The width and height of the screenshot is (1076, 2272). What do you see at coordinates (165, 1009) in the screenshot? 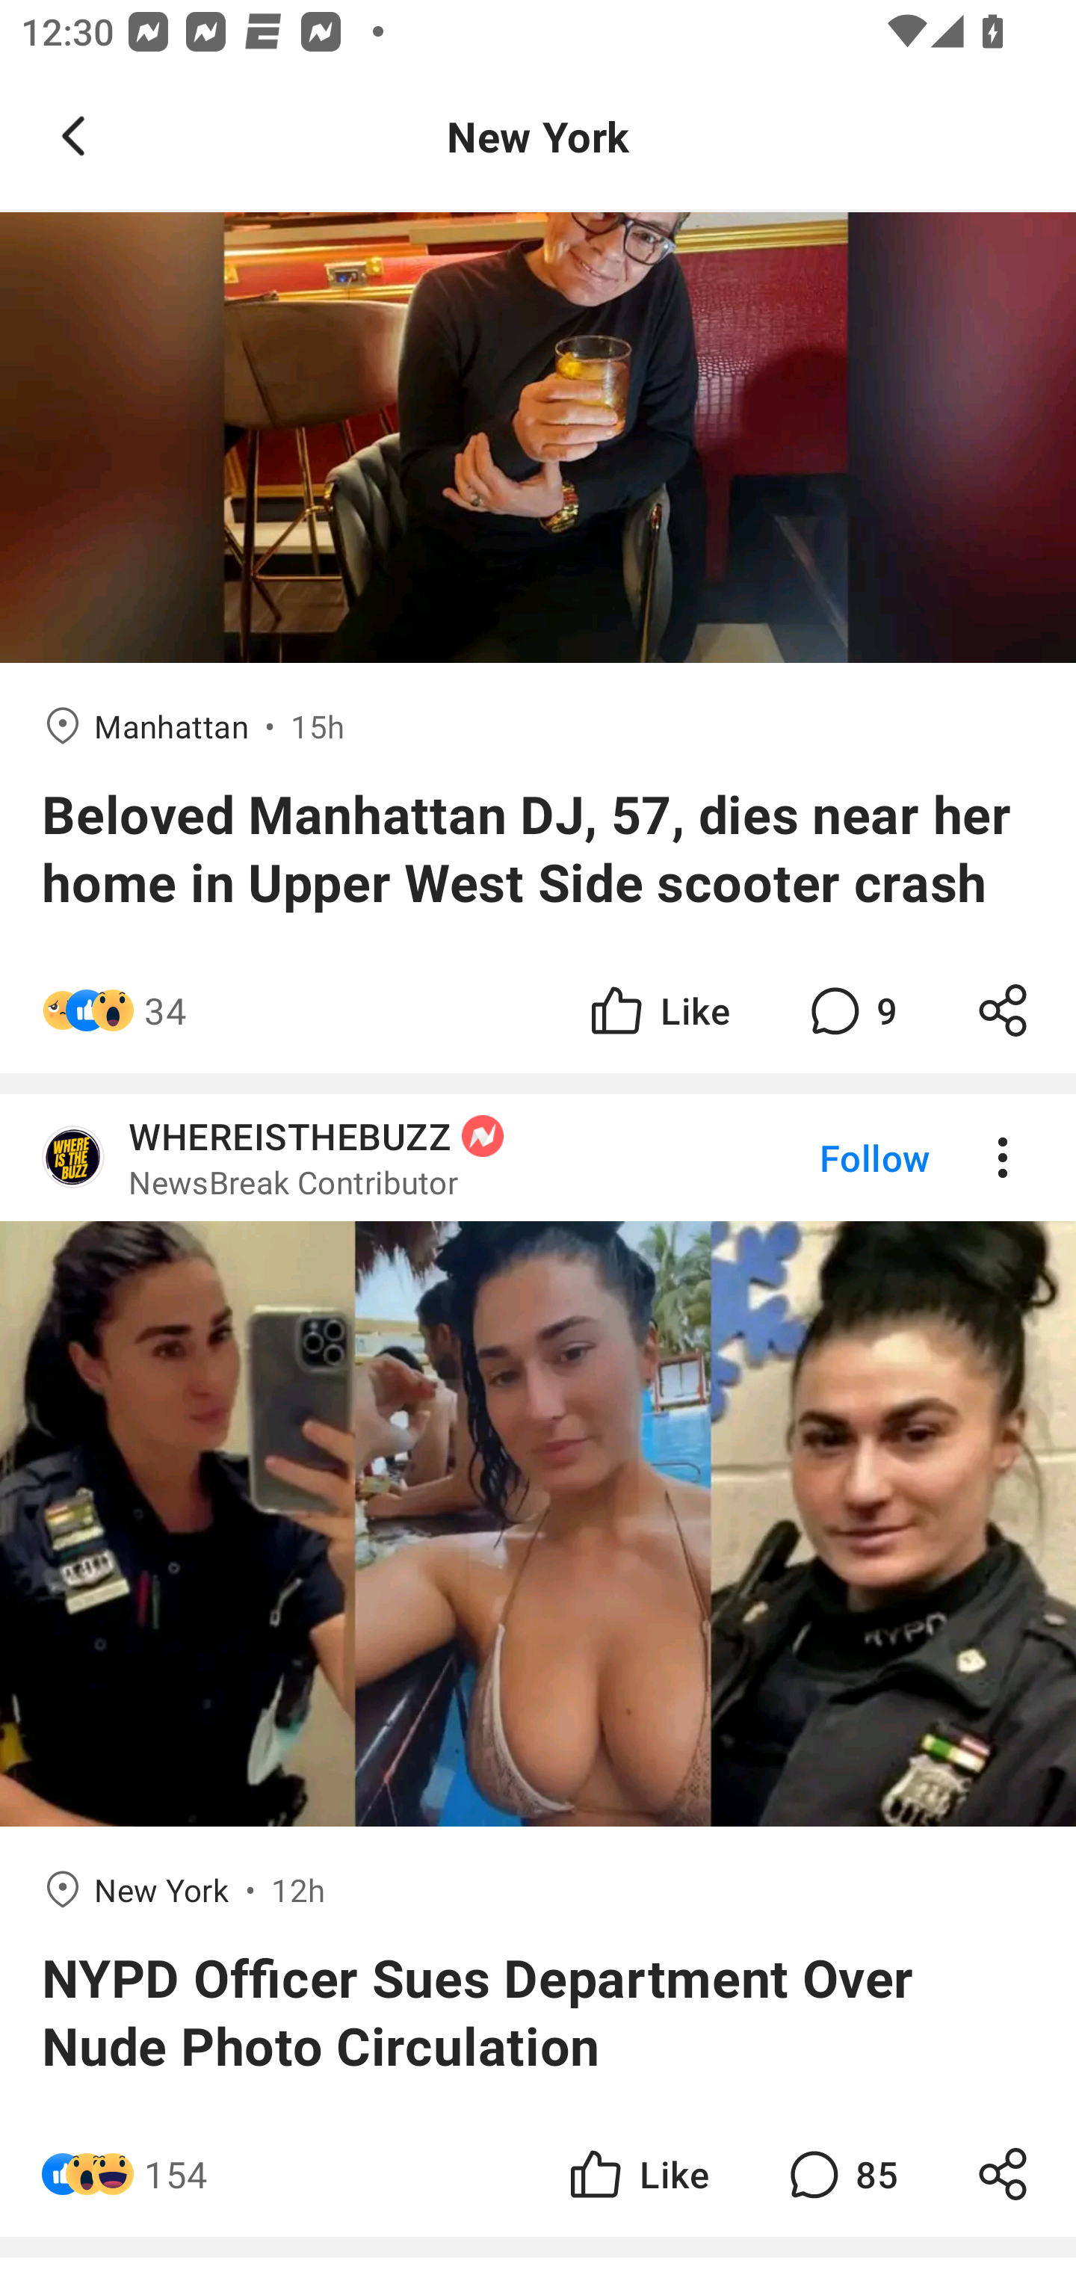
I see `34` at bounding box center [165, 1009].